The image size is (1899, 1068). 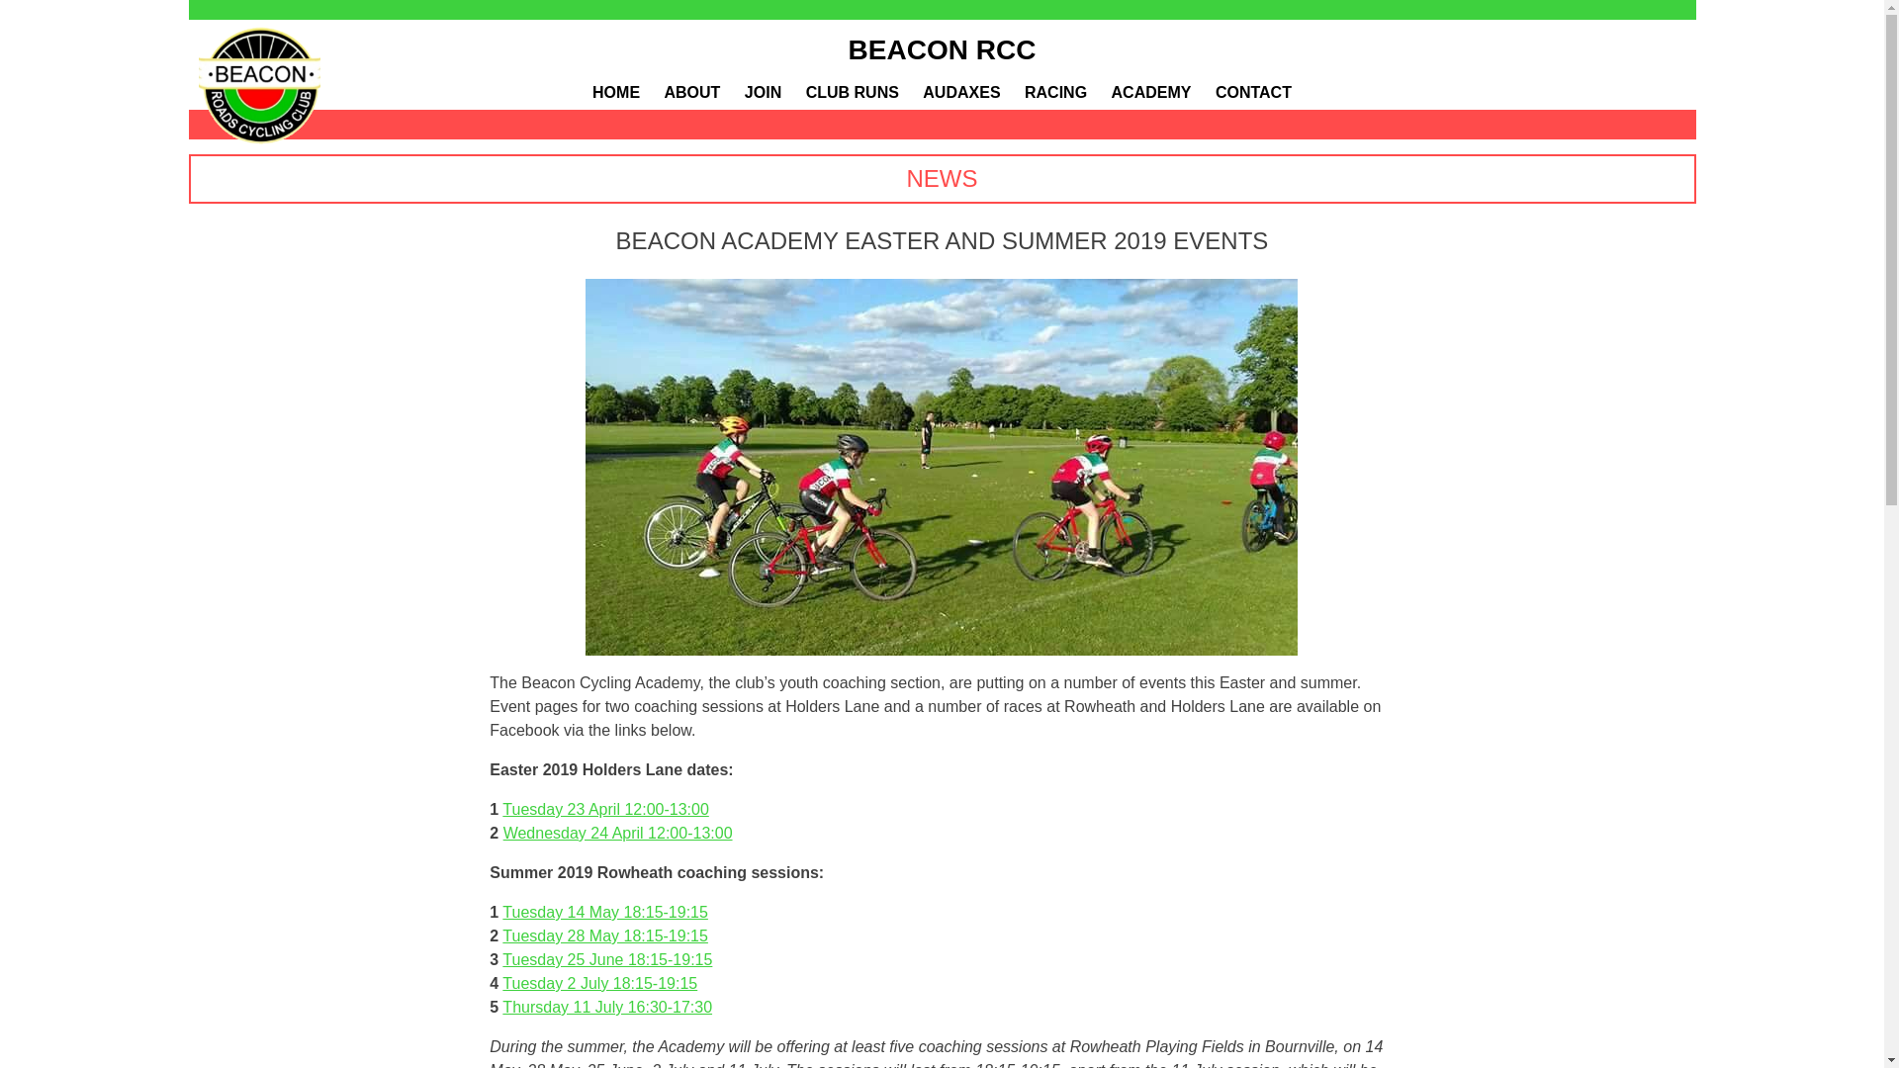 What do you see at coordinates (617, 833) in the screenshot?
I see `Wednesday 24 April 12:00-13:00` at bounding box center [617, 833].